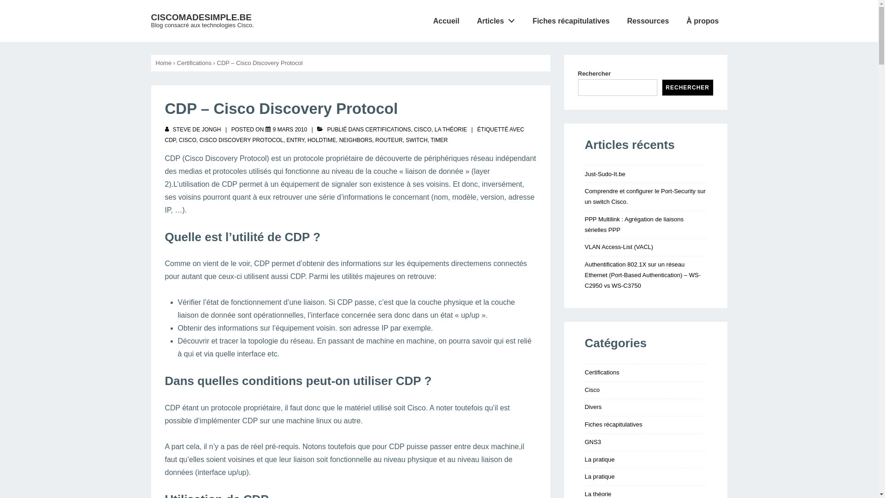  Describe the element at coordinates (322, 140) in the screenshot. I see `HOLDTIME` at that location.